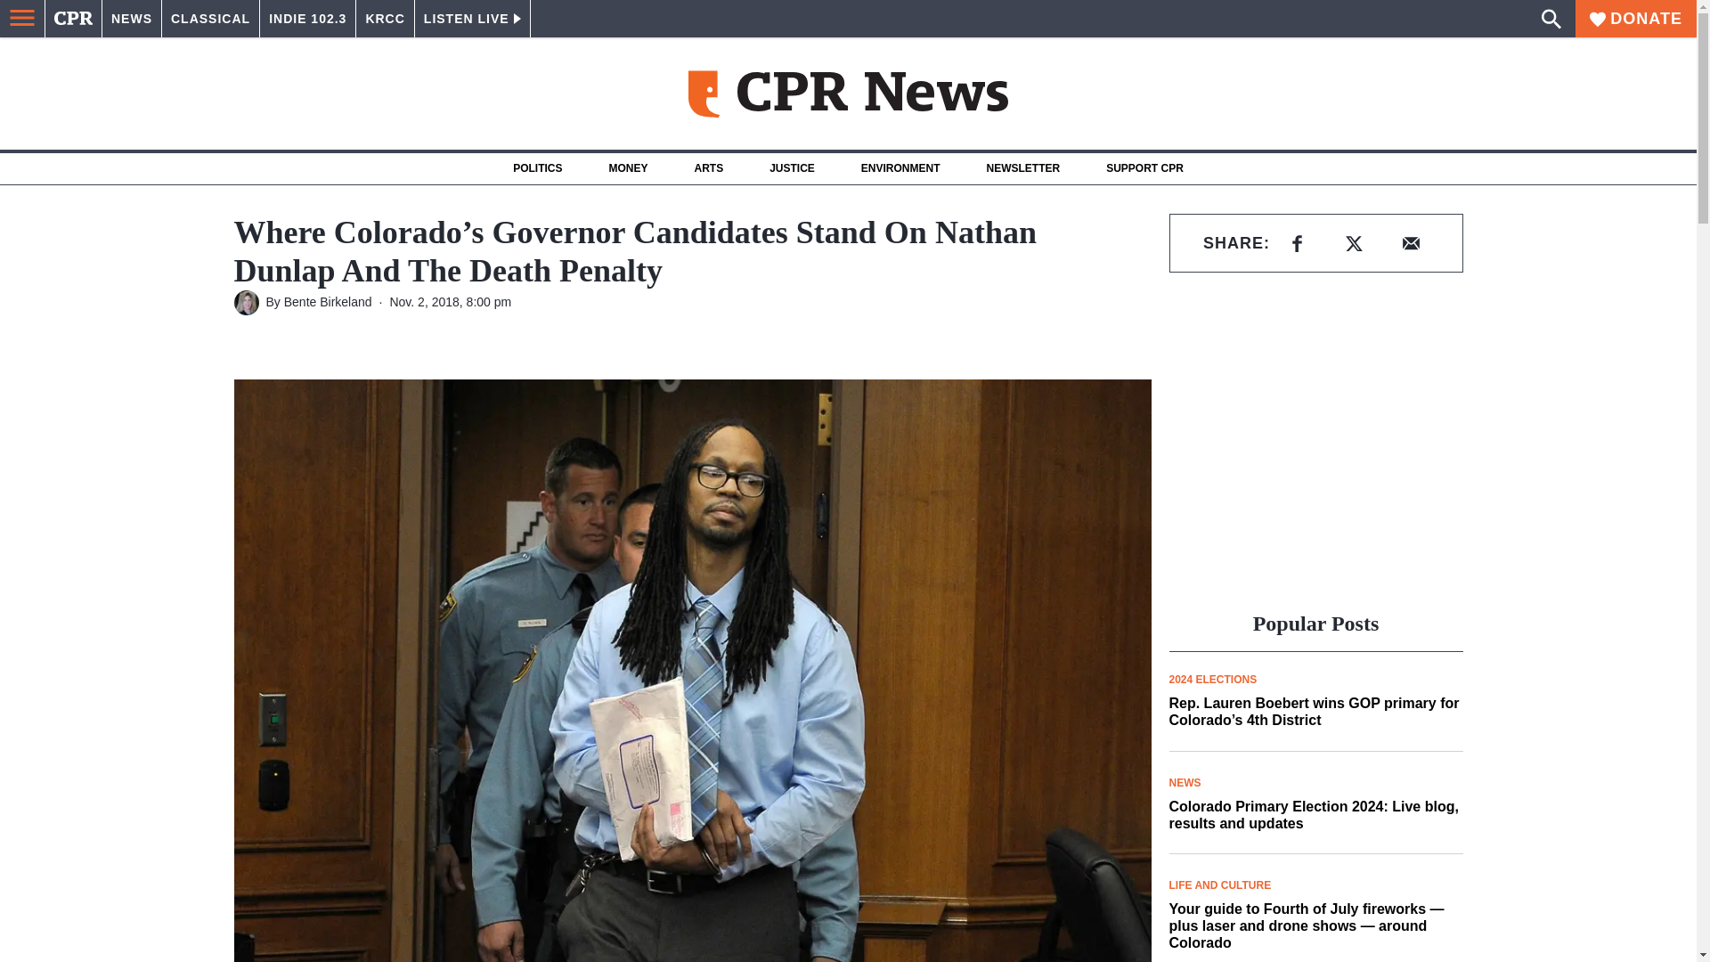 The image size is (1710, 962). Describe the element at coordinates (210, 19) in the screenshot. I see `CLASSICAL` at that location.